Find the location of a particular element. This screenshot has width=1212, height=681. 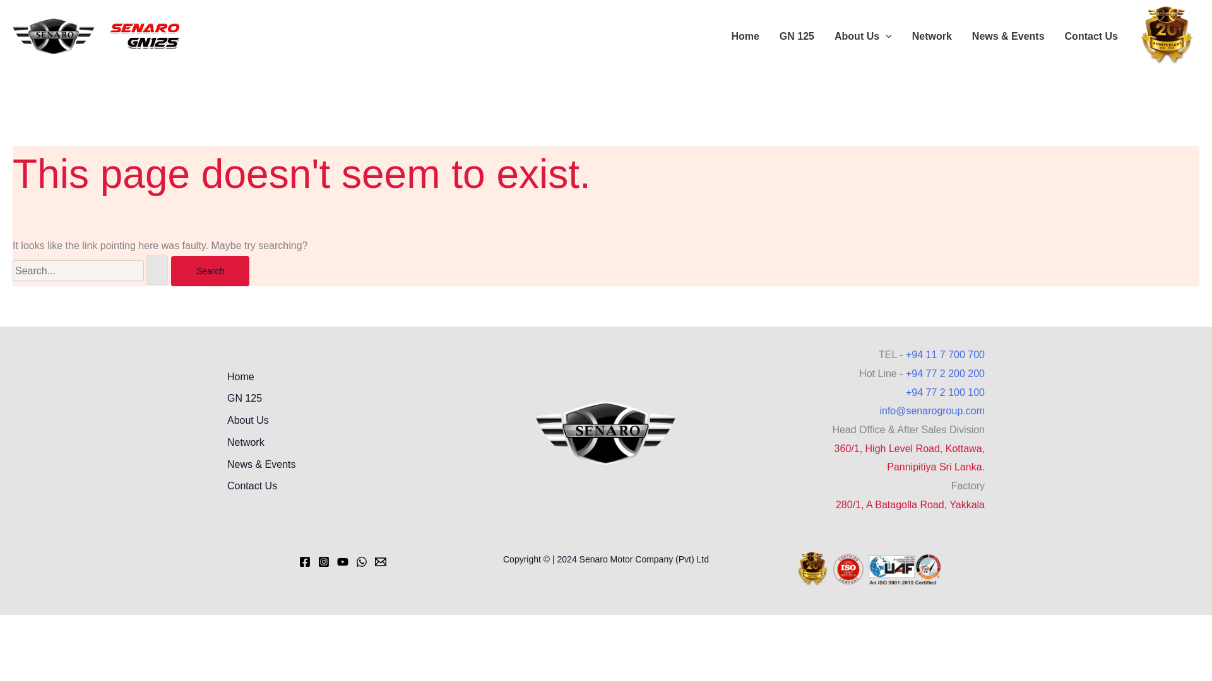

Search is located at coordinates (210, 271).